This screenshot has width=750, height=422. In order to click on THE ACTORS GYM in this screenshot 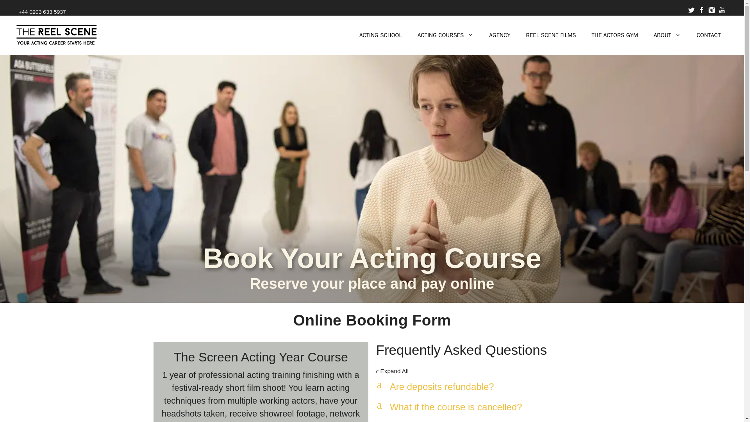, I will do `click(615, 35)`.